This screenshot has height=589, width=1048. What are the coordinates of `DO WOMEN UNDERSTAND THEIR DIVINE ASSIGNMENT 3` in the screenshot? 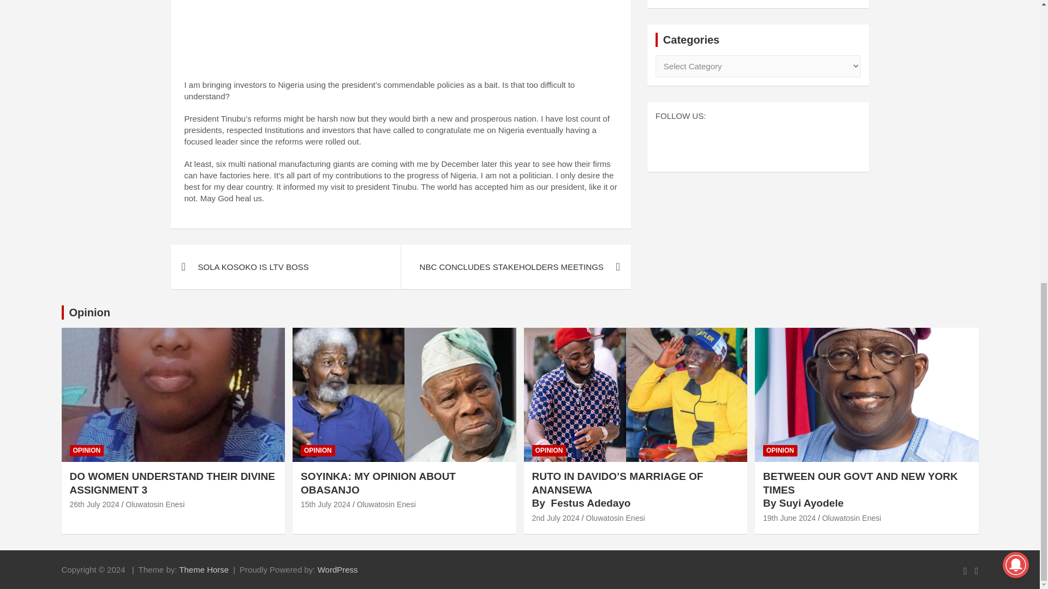 It's located at (94, 504).